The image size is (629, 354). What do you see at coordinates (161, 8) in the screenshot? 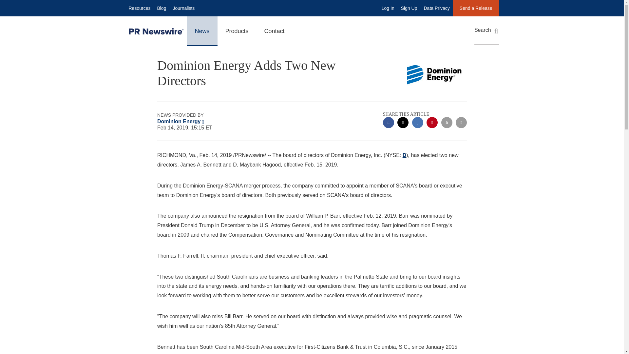
I see `Blog` at bounding box center [161, 8].